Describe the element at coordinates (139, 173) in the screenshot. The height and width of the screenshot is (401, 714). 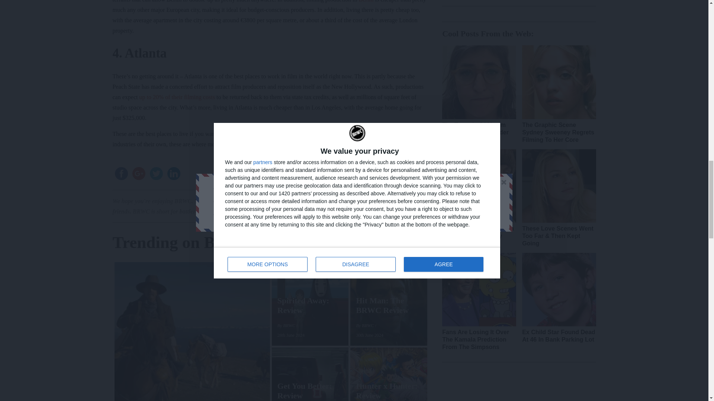
I see `google` at that location.